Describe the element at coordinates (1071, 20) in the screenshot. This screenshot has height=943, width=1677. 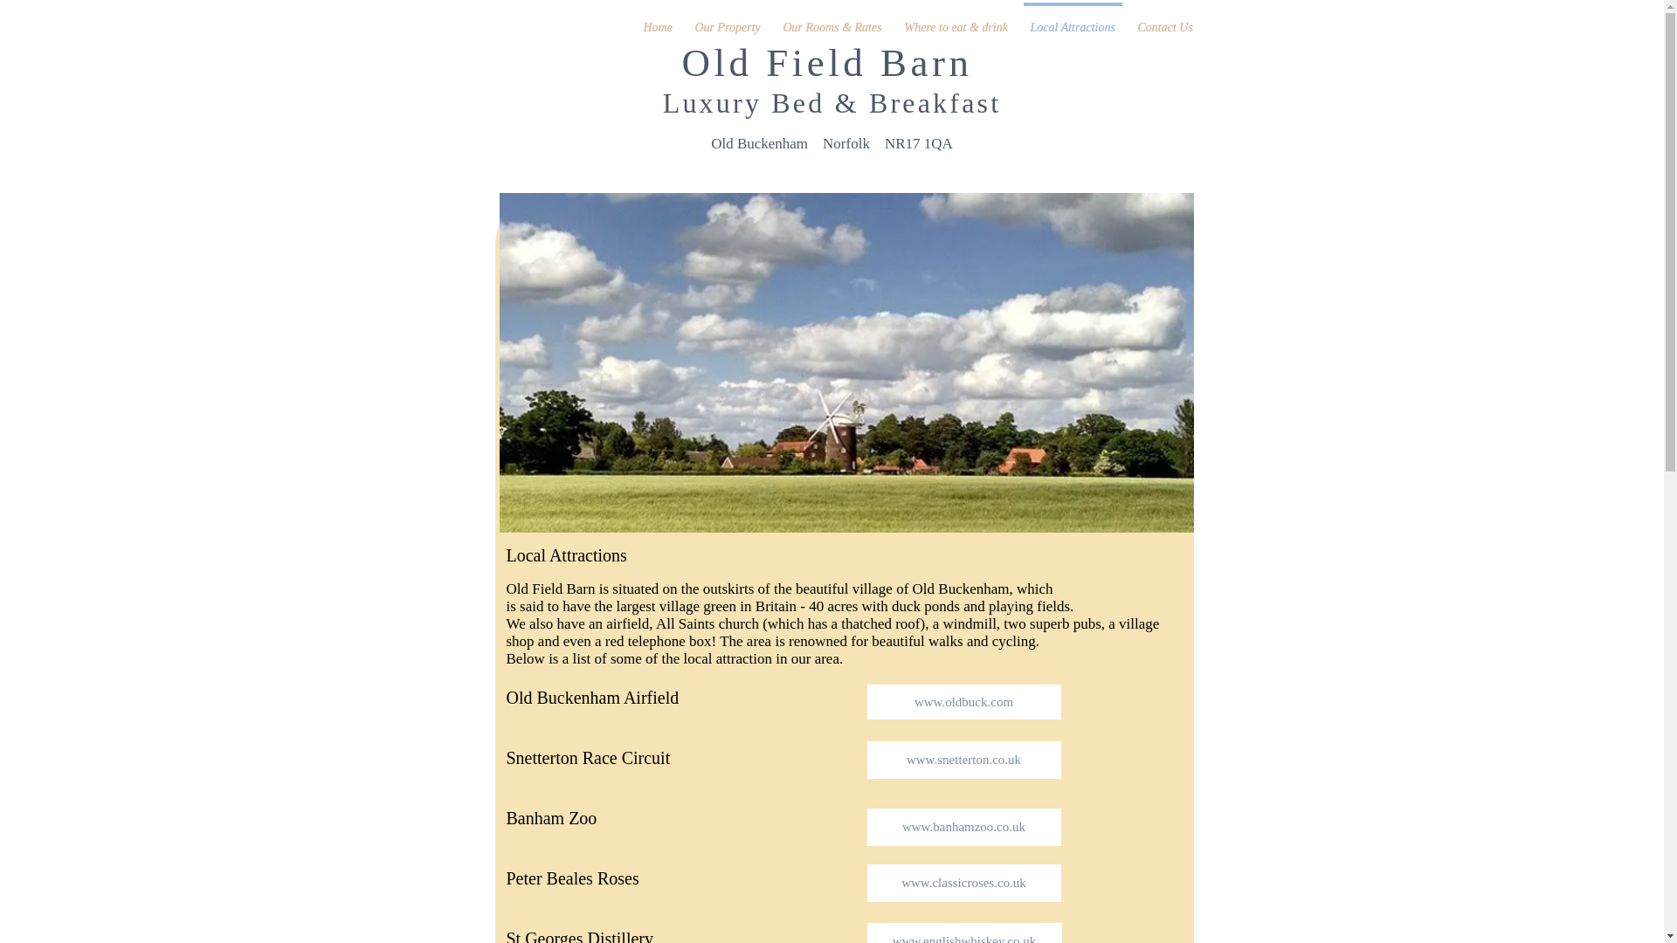
I see `Local Attractions` at that location.